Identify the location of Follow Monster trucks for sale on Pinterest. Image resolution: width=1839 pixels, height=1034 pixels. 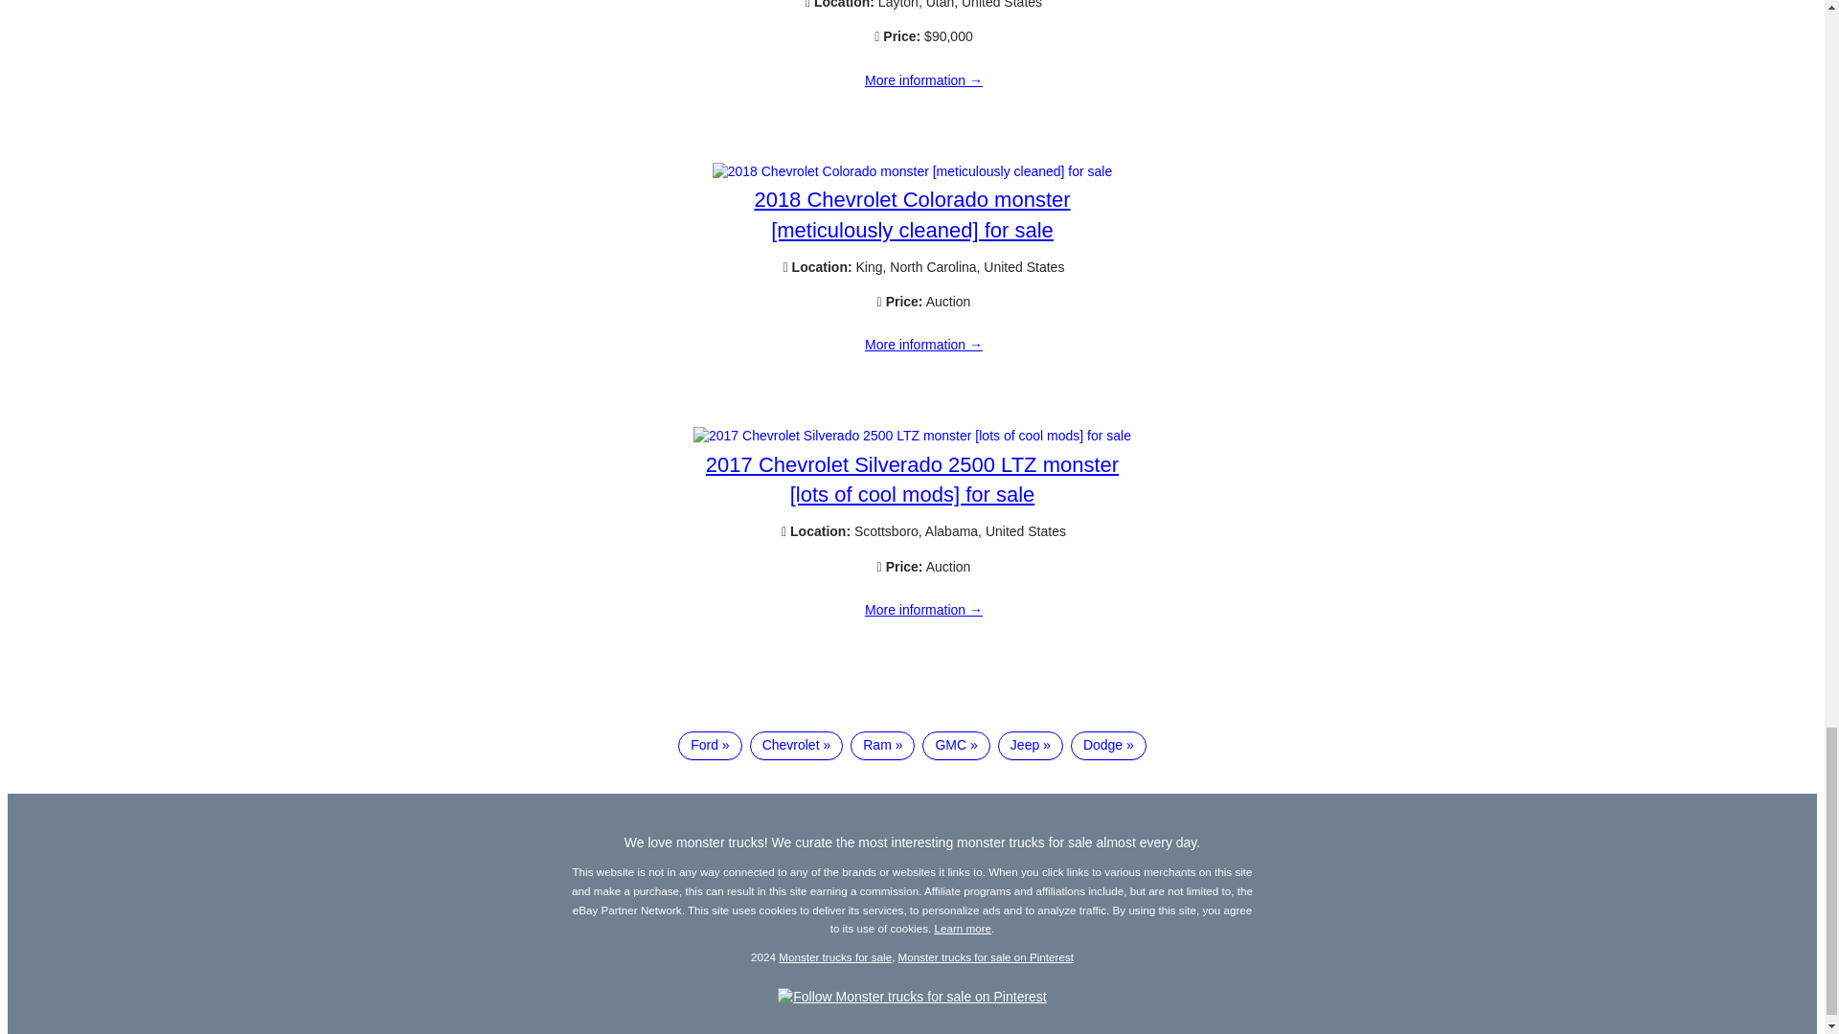
(912, 996).